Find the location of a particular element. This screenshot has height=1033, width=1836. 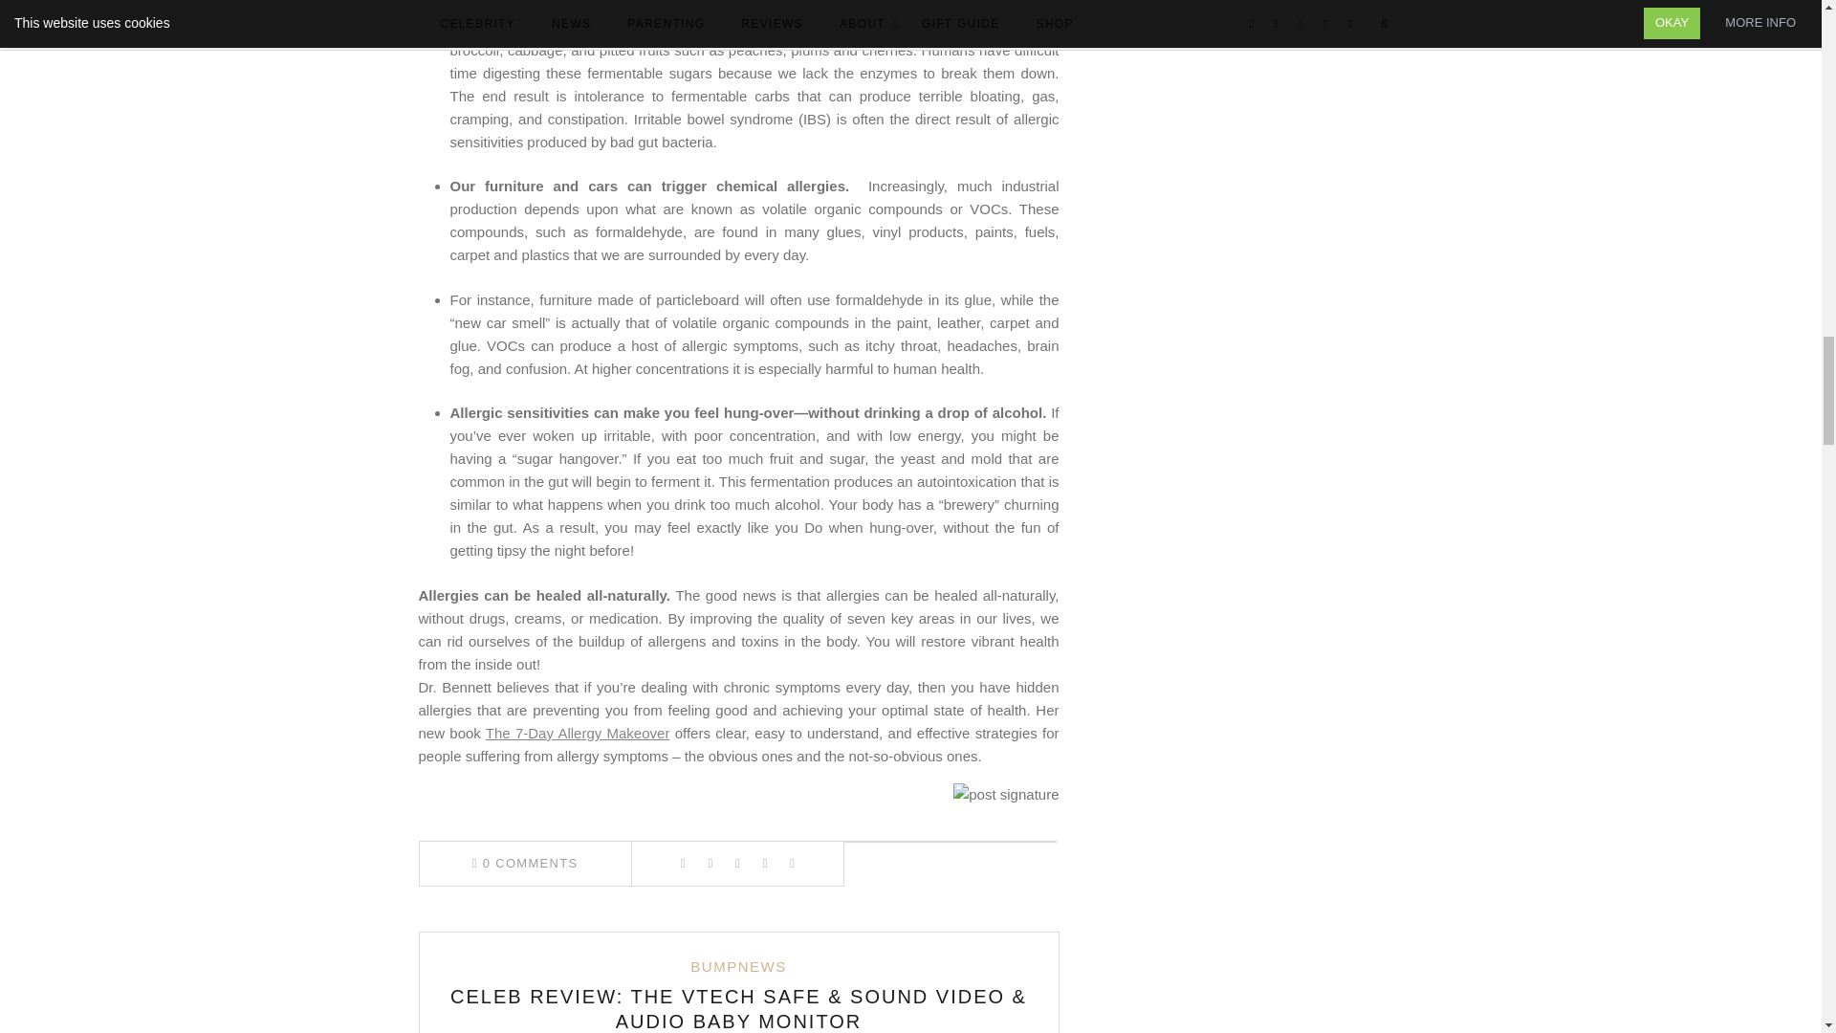

Pinterest is located at coordinates (736, 863).